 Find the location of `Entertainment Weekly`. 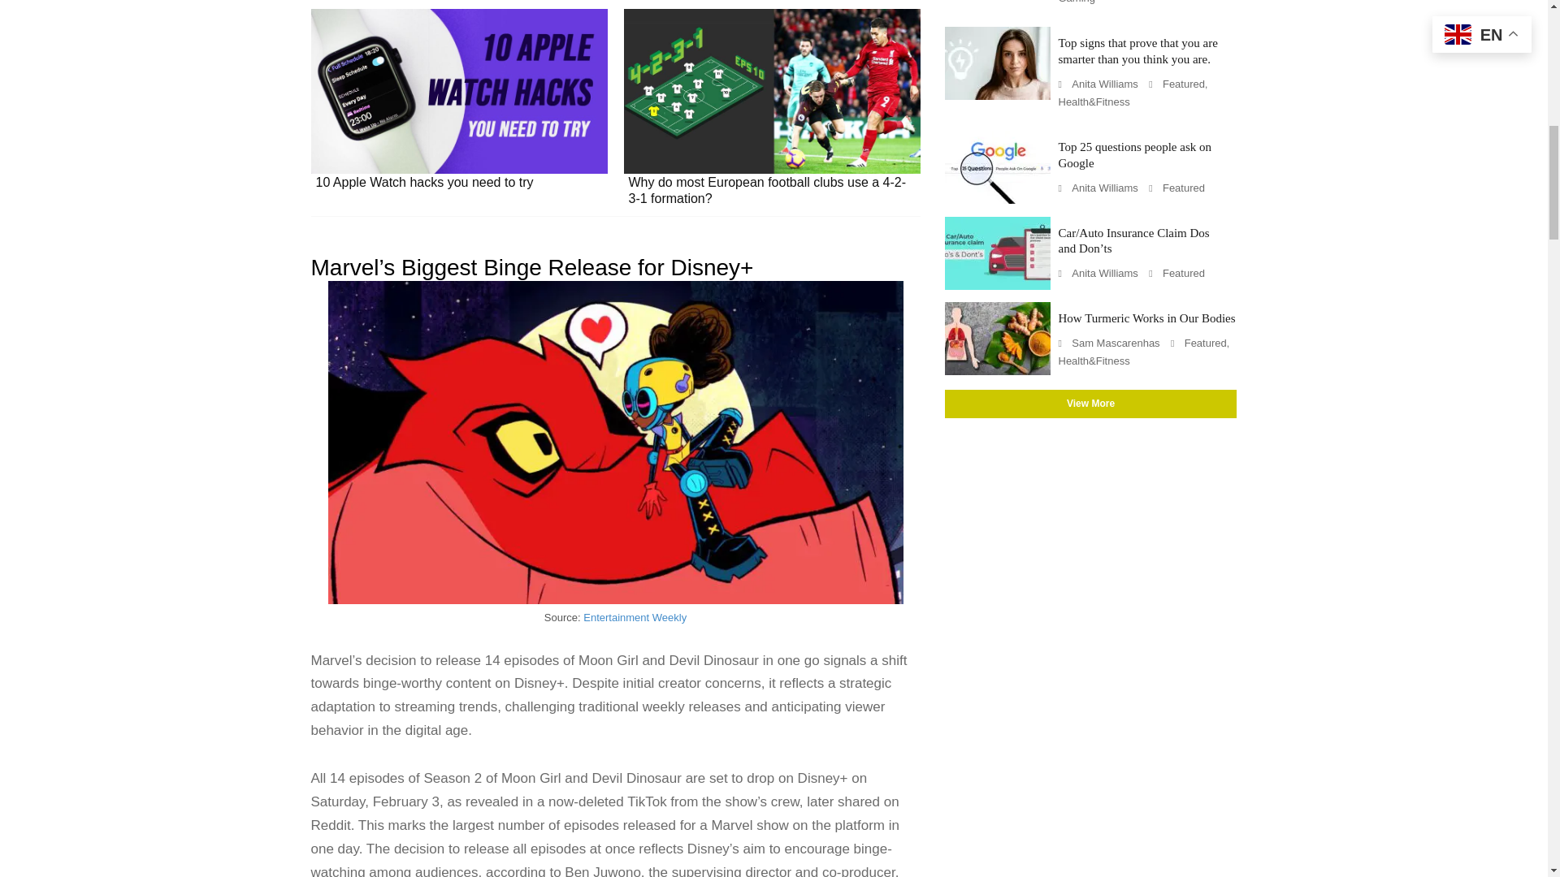

Entertainment Weekly is located at coordinates (635, 617).